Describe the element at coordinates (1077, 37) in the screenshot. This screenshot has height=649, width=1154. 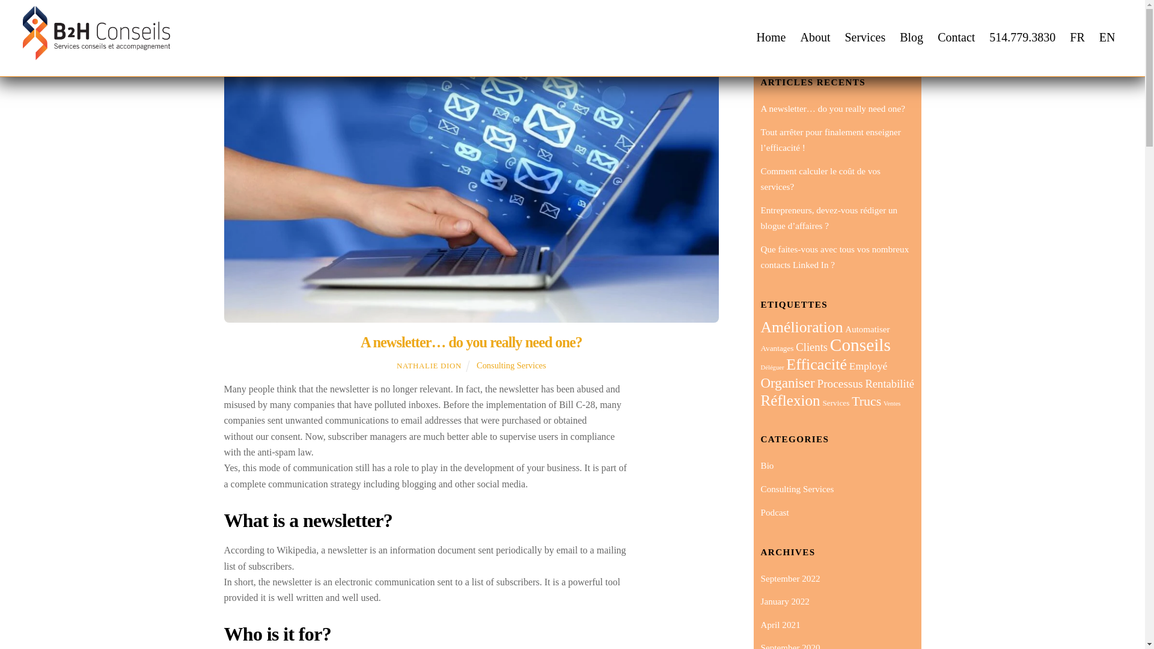
I see `FR` at that location.